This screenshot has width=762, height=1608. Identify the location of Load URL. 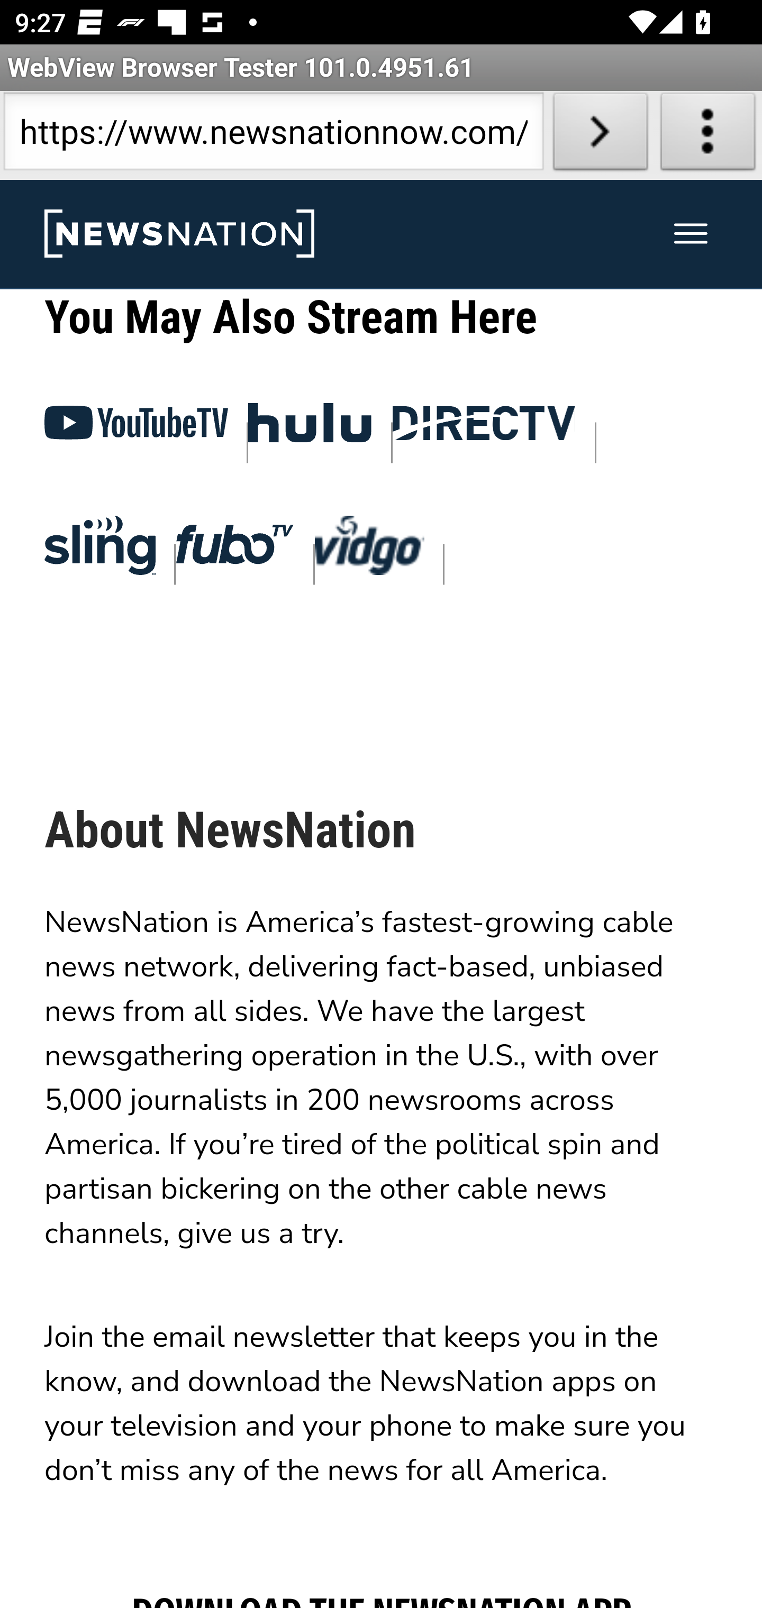
(600, 135).